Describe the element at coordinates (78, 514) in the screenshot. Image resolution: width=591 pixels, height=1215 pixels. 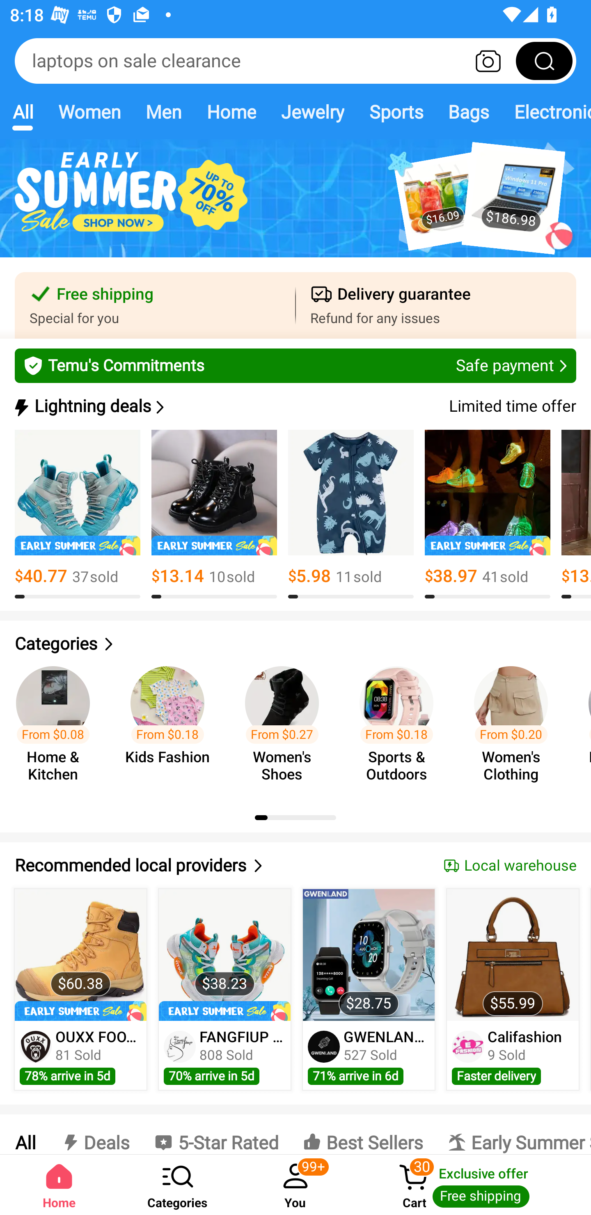
I see `$40.77 37￼sold 8.0` at that location.